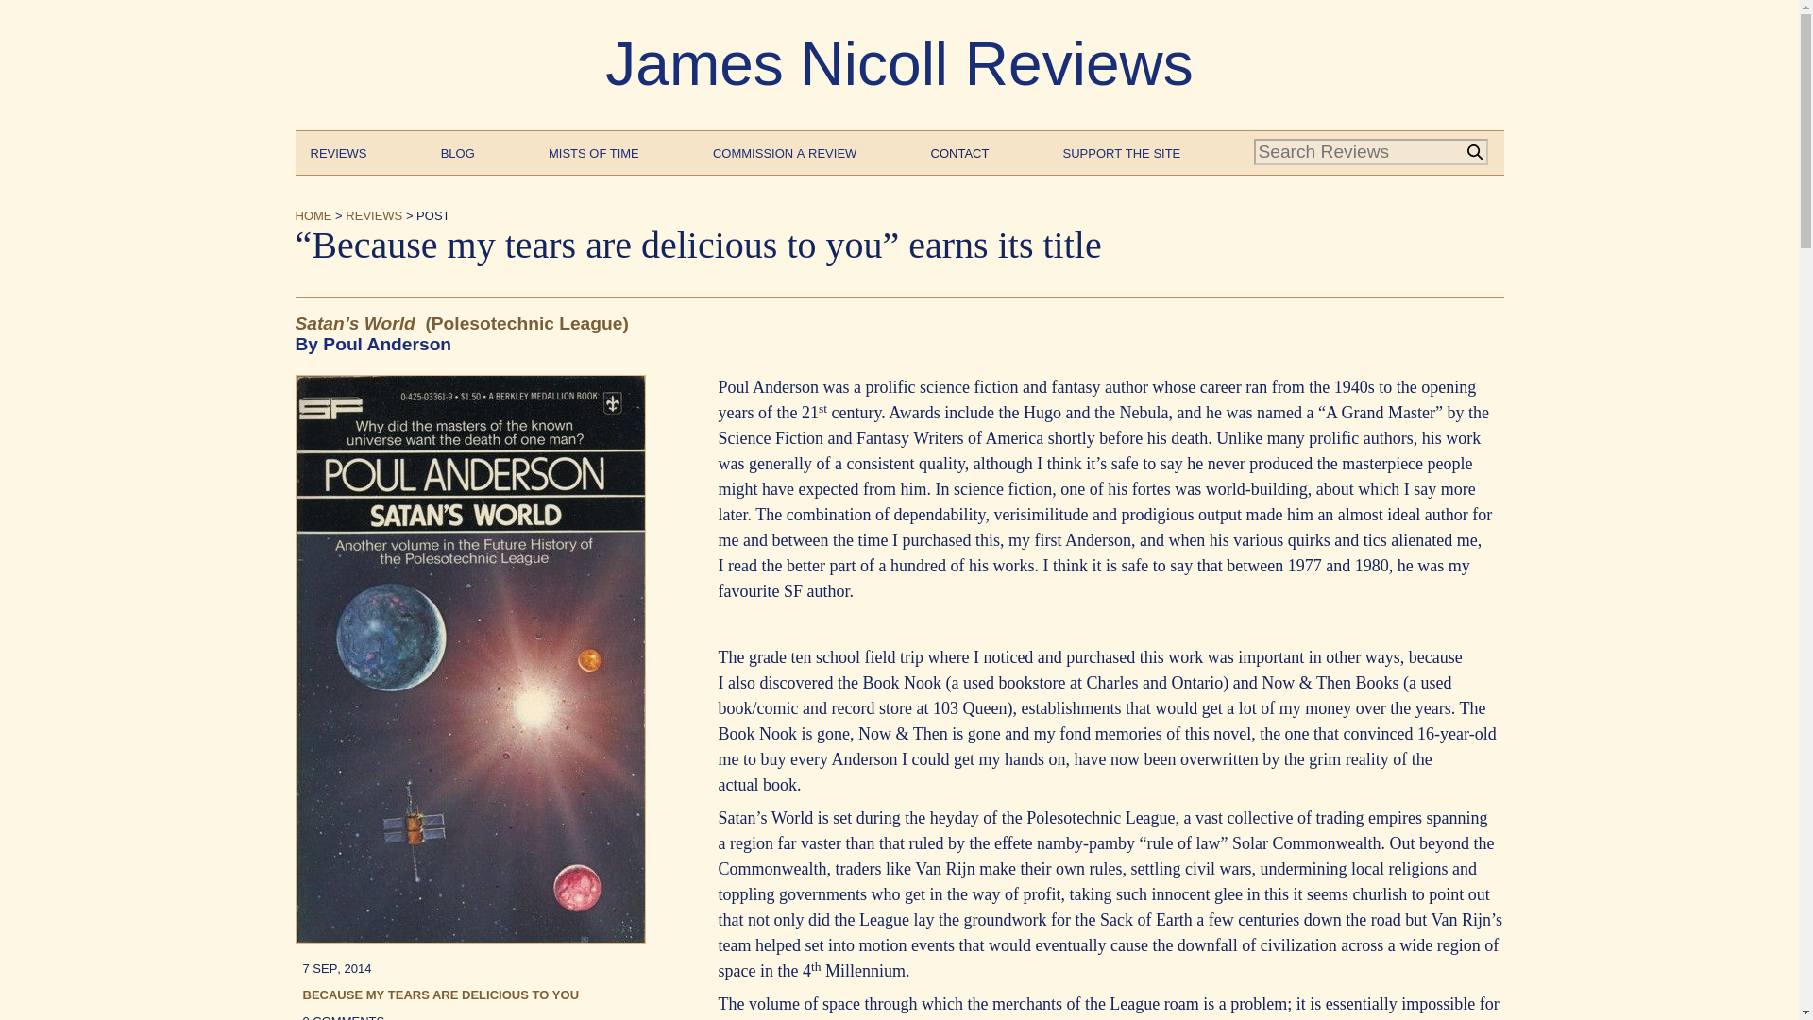 The width and height of the screenshot is (1813, 1020). I want to click on Mists of Time, so click(594, 151).